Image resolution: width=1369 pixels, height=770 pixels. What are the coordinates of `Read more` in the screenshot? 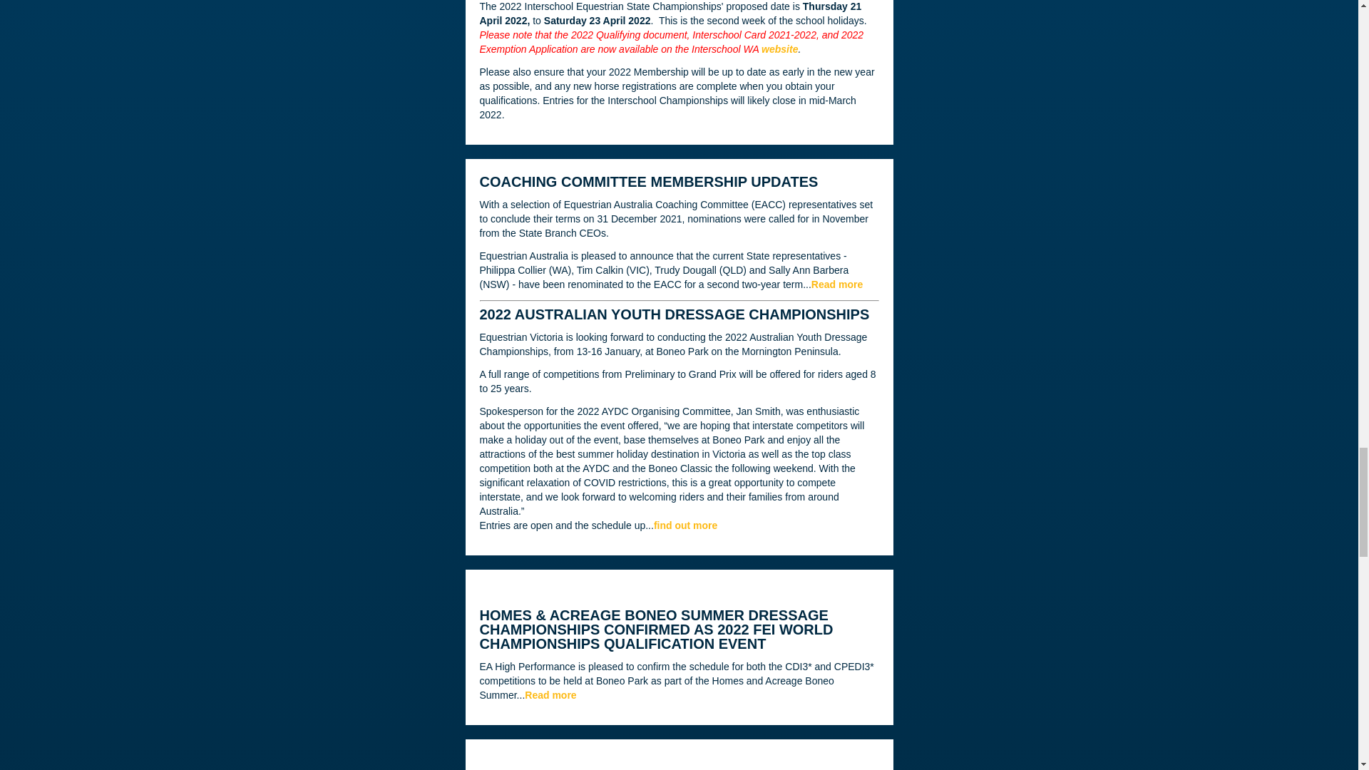 It's located at (837, 284).